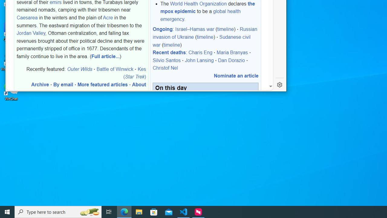 Image resolution: width=387 pixels, height=218 pixels. Describe the element at coordinates (124, 212) in the screenshot. I see `Microsoft Edge - 1 running window` at that location.